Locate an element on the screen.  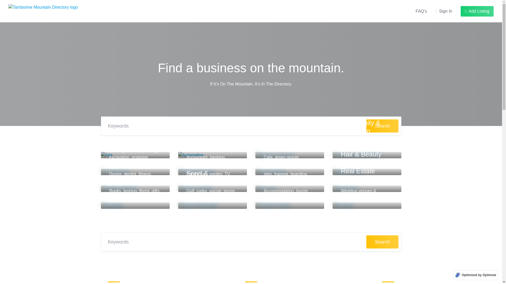
Arts is located at coordinates (115, 131).